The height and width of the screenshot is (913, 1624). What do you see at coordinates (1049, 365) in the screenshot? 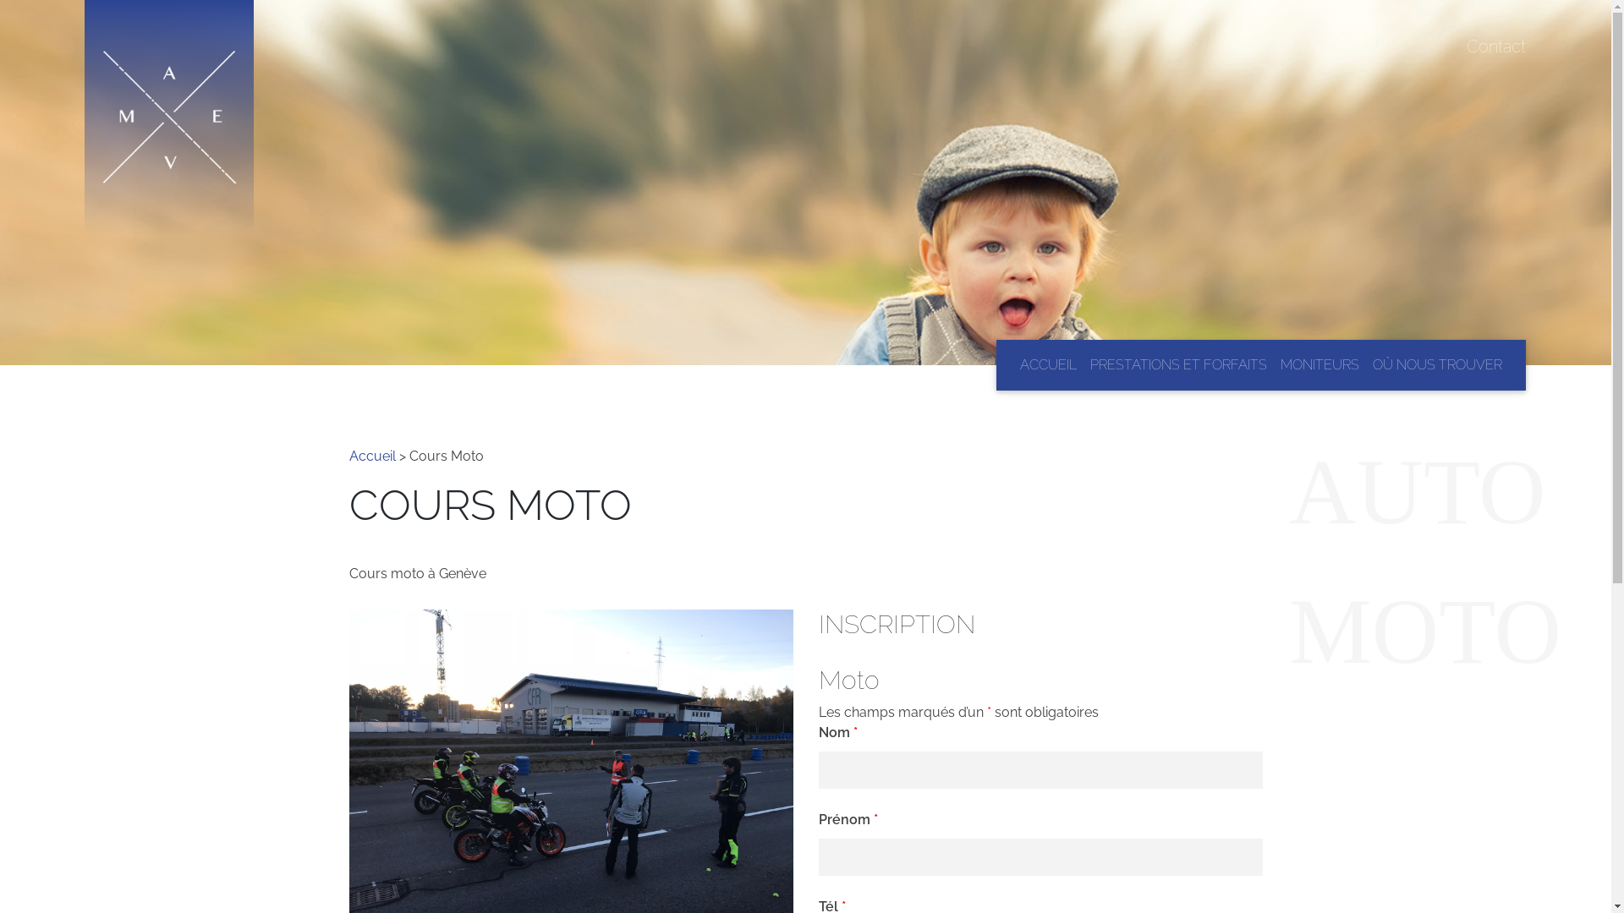
I see `ACCUEIL` at bounding box center [1049, 365].